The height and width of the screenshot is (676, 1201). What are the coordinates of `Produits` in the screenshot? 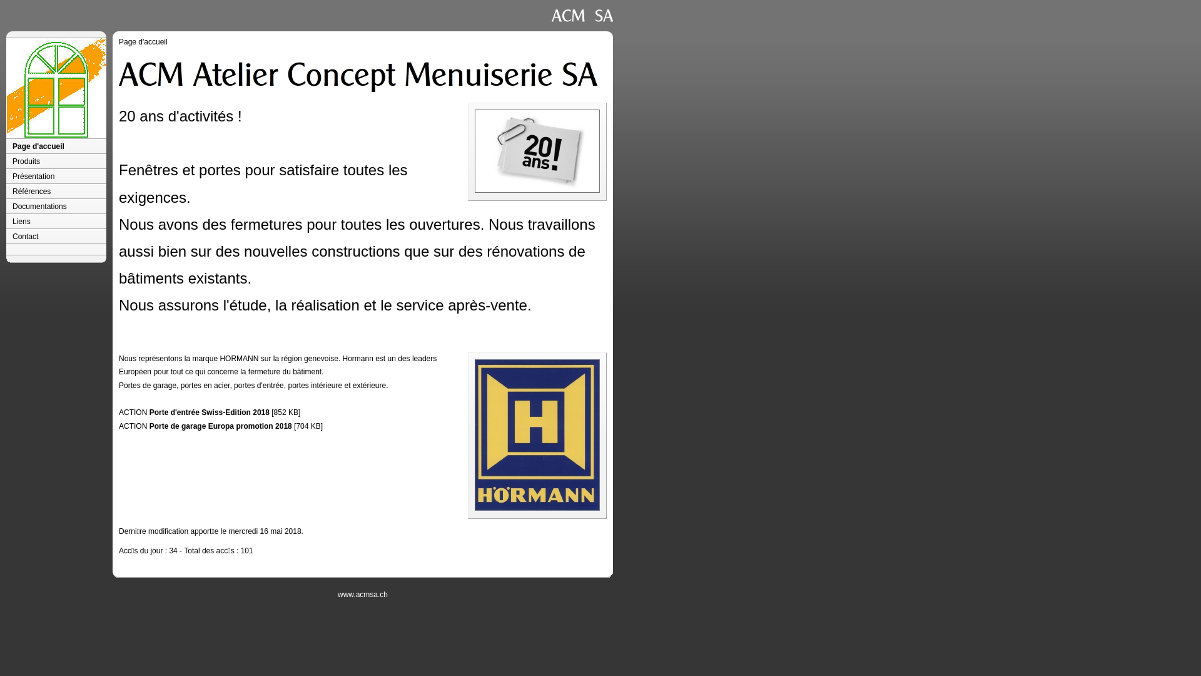 It's located at (56, 161).